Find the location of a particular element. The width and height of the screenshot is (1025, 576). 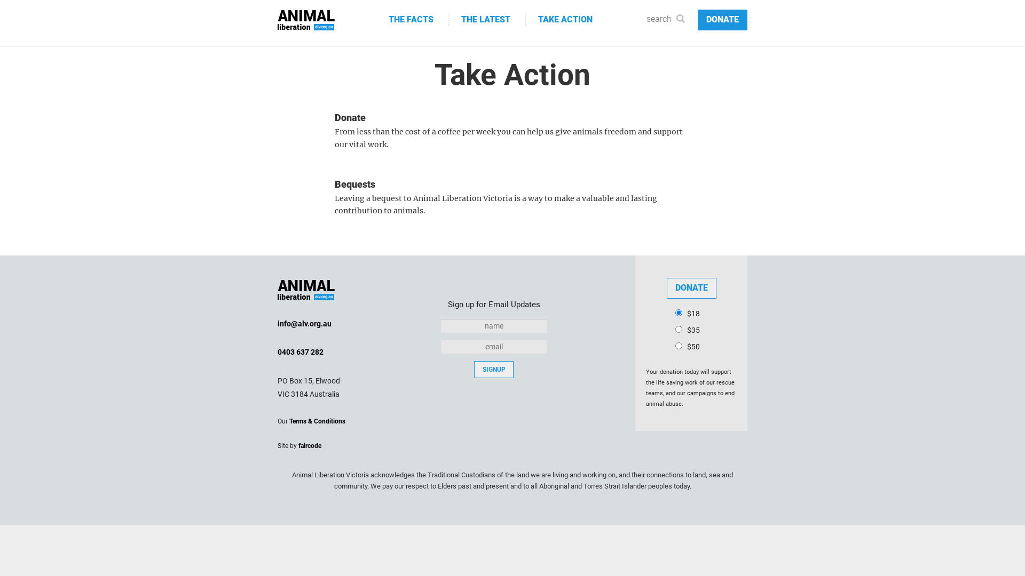

TAKE ACTION is located at coordinates (567, 17).